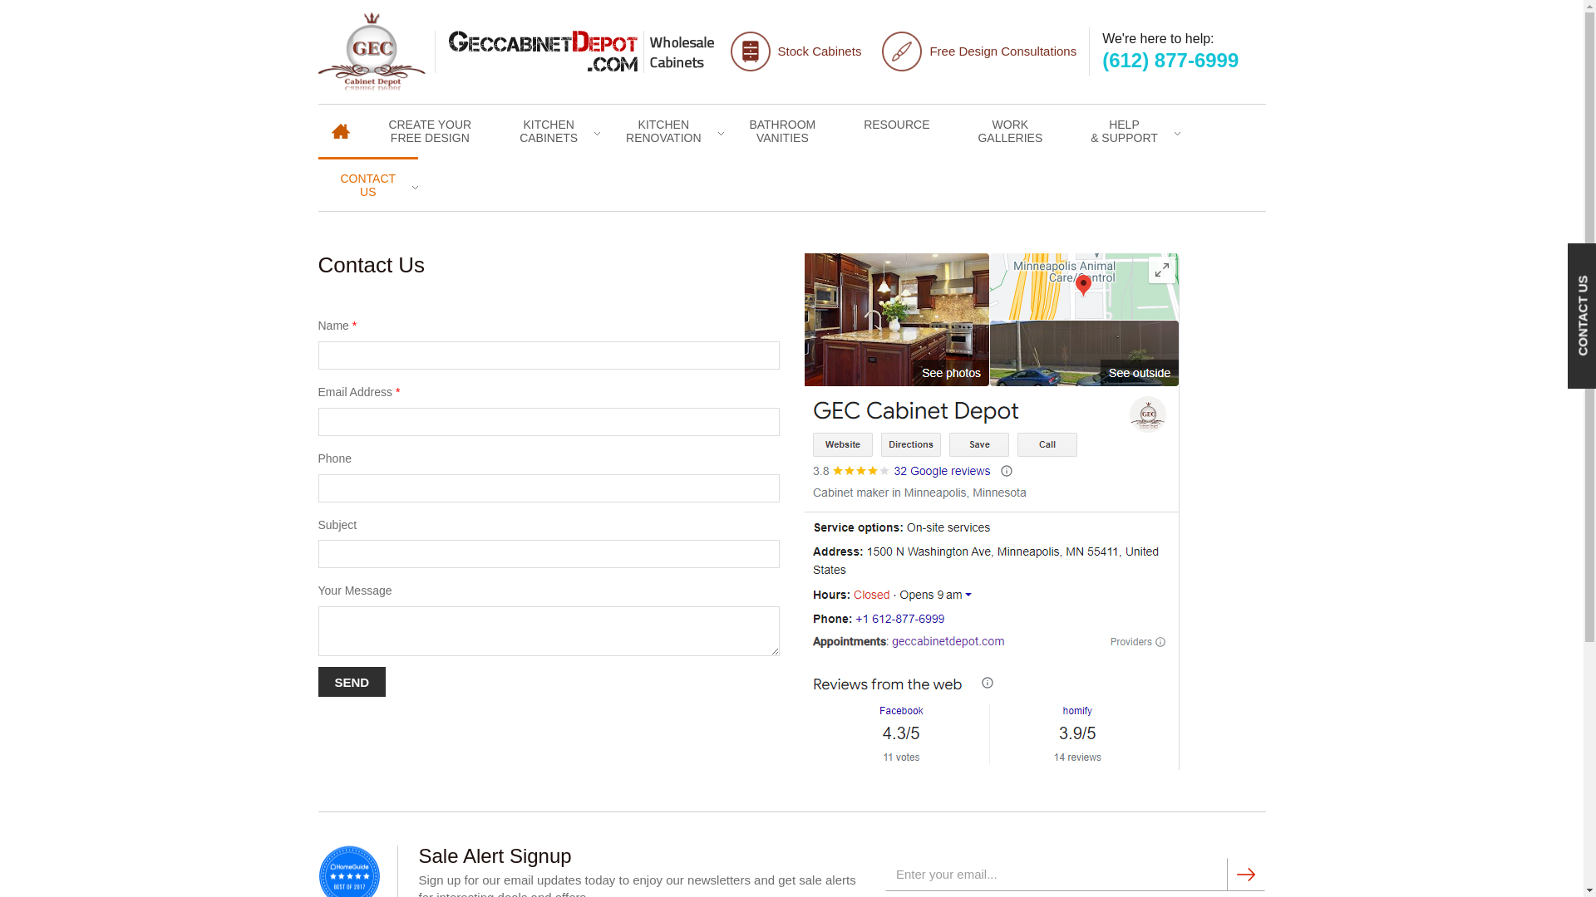  I want to click on Send, so click(781, 130).